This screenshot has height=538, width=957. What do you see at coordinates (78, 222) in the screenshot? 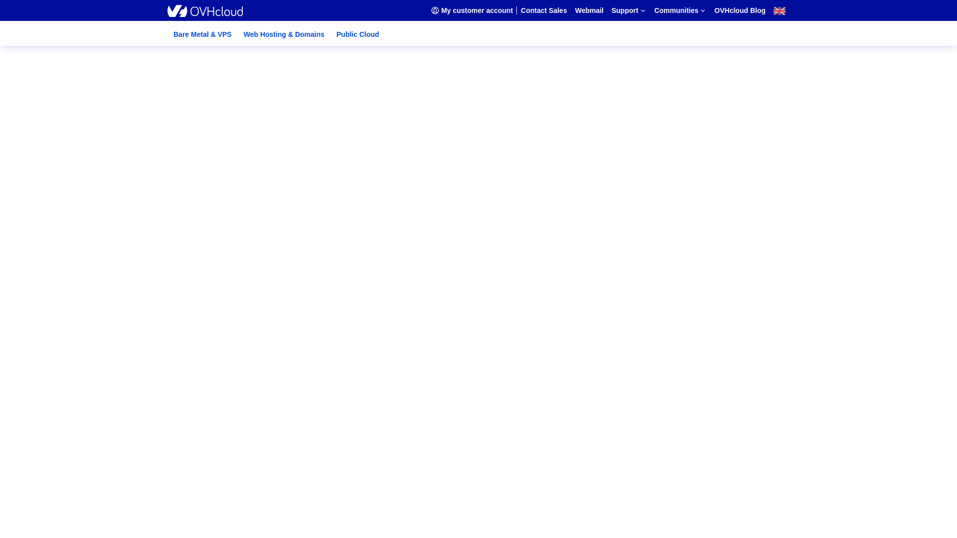
I see `Professional Services` at bounding box center [78, 222].